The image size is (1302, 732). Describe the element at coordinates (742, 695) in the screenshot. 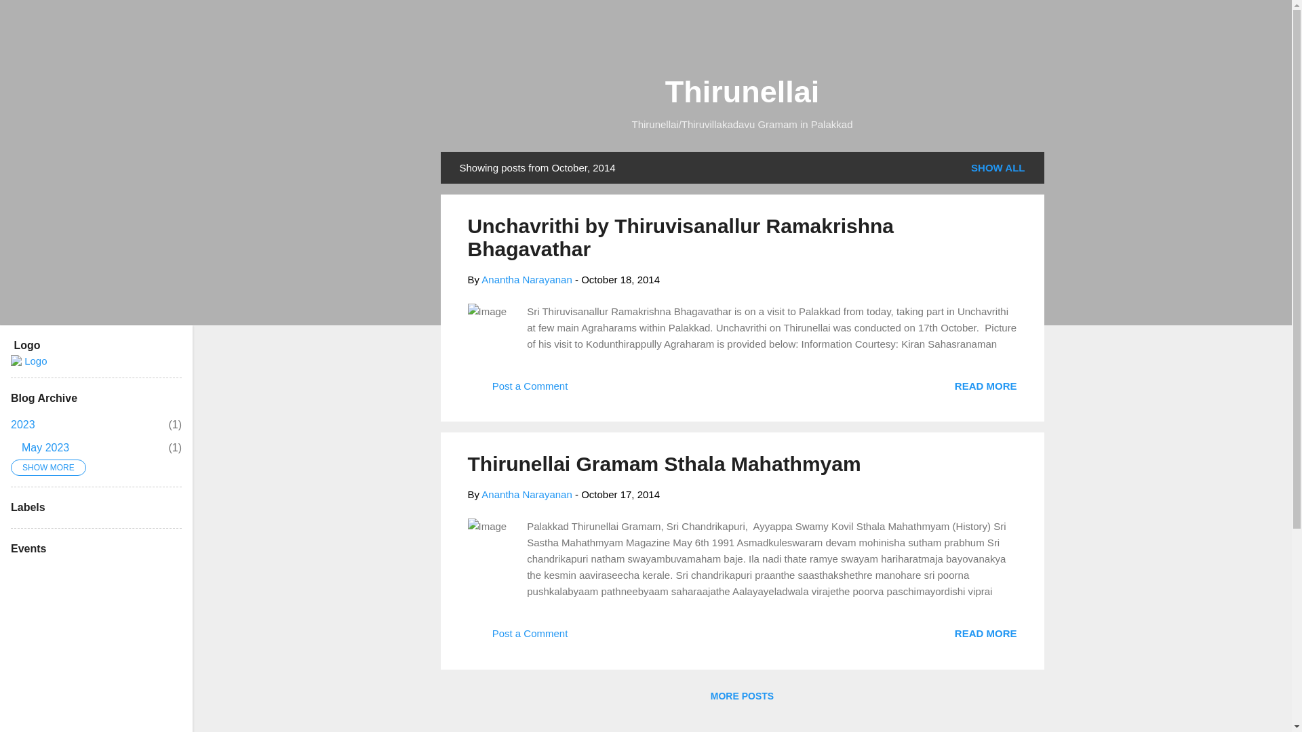

I see `MORE POSTS` at that location.